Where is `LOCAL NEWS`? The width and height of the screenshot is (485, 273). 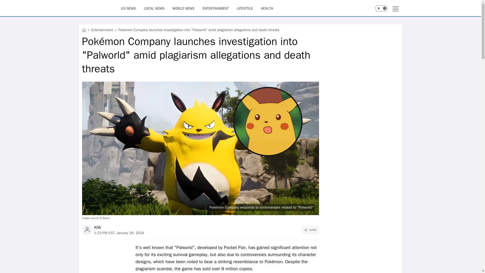 LOCAL NEWS is located at coordinates (154, 8).